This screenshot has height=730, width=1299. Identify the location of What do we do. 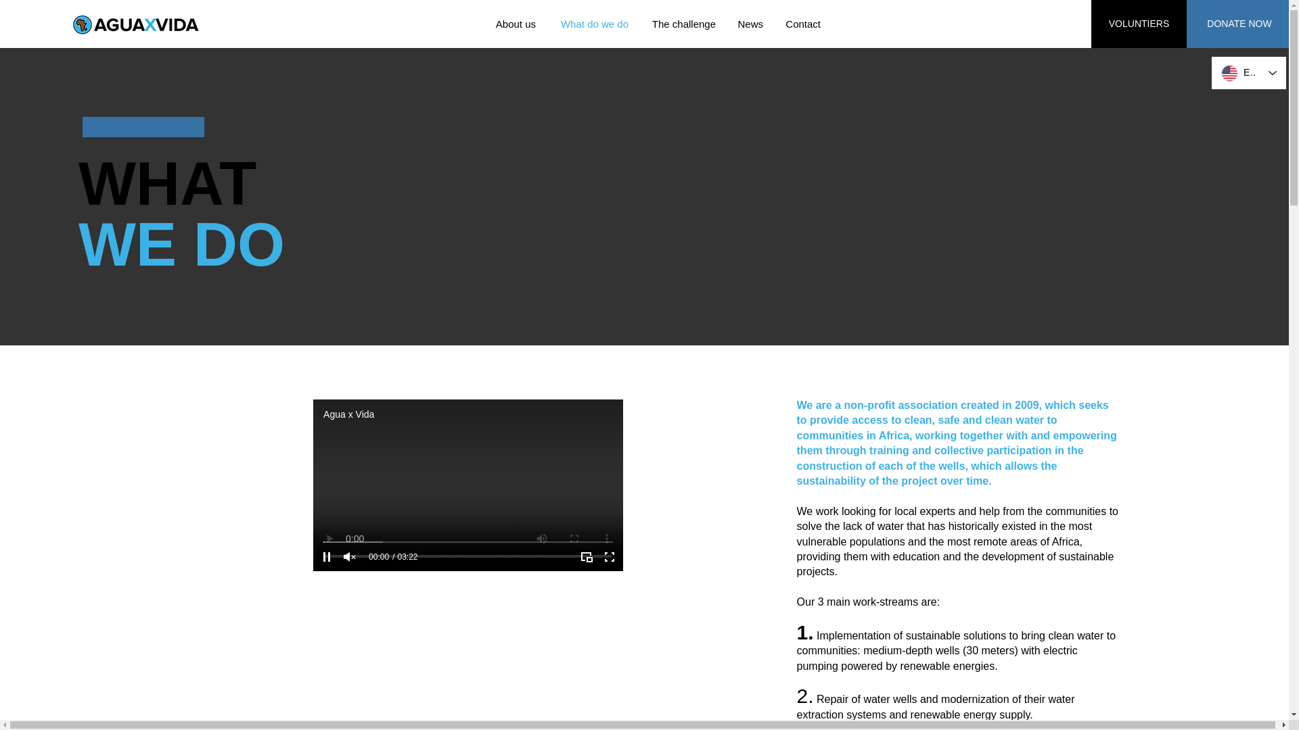
(592, 24).